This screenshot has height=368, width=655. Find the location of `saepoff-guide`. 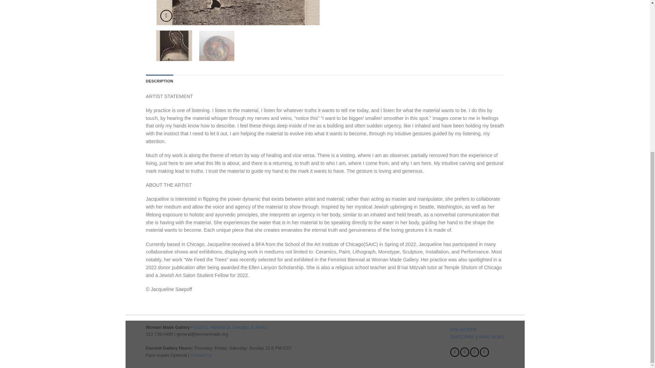

saepoff-guide is located at coordinates (238, 21).